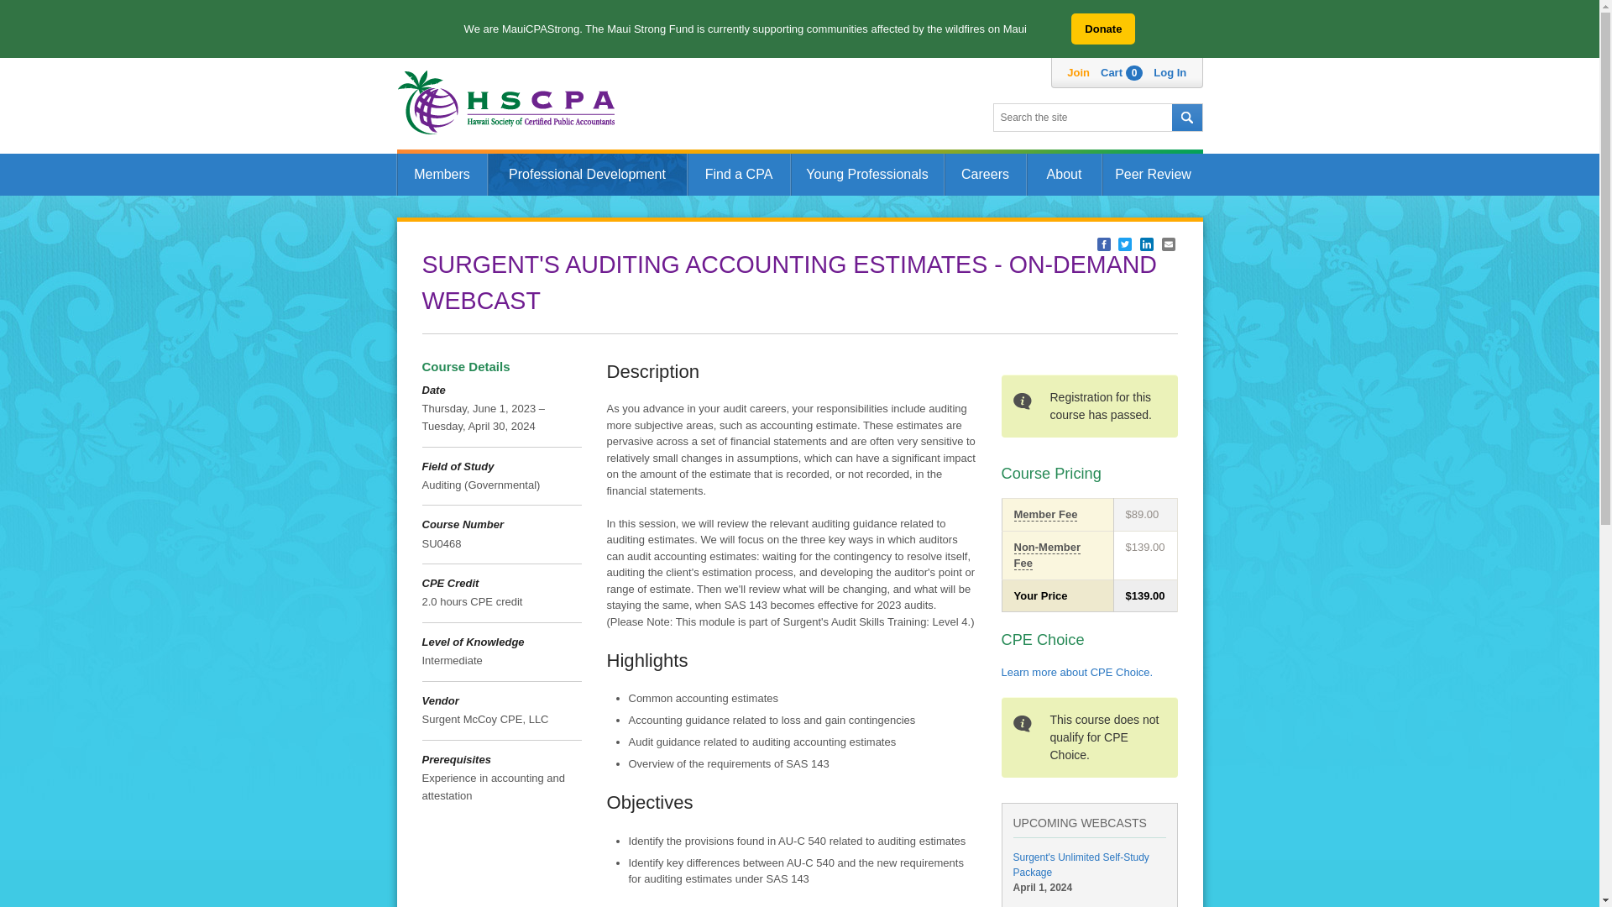  What do you see at coordinates (1152, 175) in the screenshot?
I see `Peer Review` at bounding box center [1152, 175].